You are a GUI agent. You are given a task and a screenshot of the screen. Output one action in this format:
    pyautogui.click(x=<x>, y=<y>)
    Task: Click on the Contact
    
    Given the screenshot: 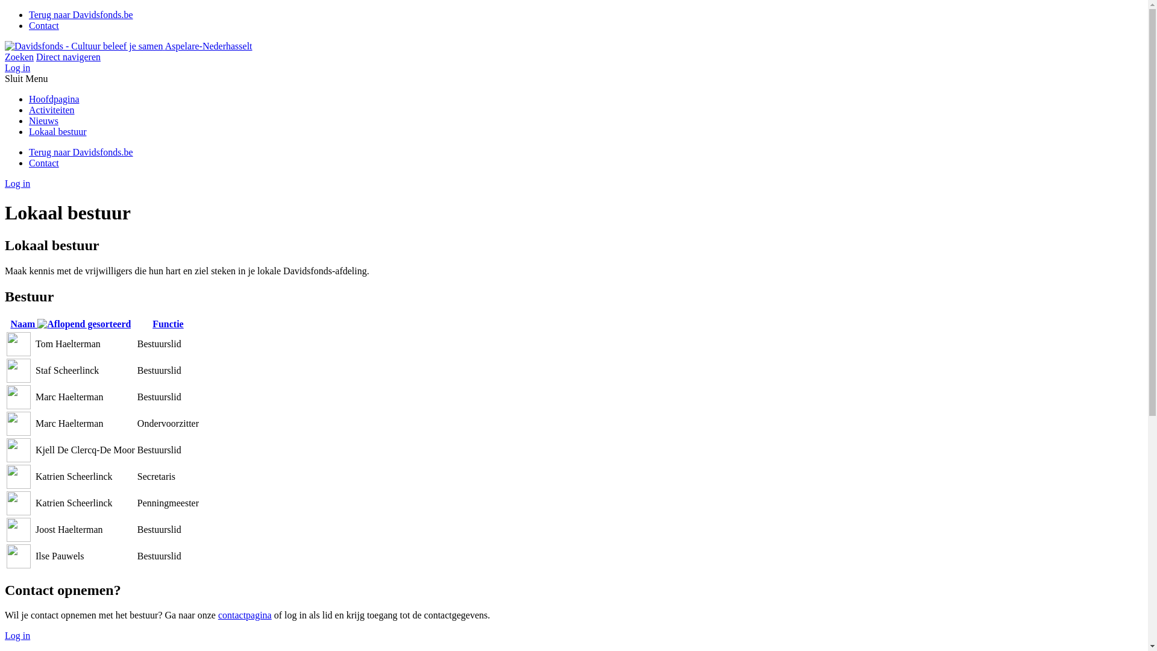 What is the action you would take?
    pyautogui.click(x=44, y=163)
    